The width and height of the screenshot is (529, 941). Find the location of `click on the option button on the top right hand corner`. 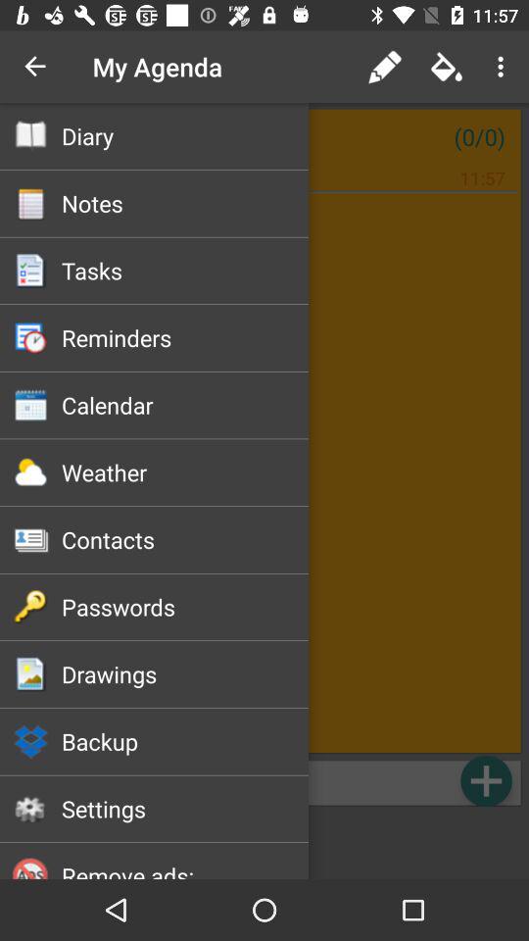

click on the option button on the top right hand corner is located at coordinates (504, 67).